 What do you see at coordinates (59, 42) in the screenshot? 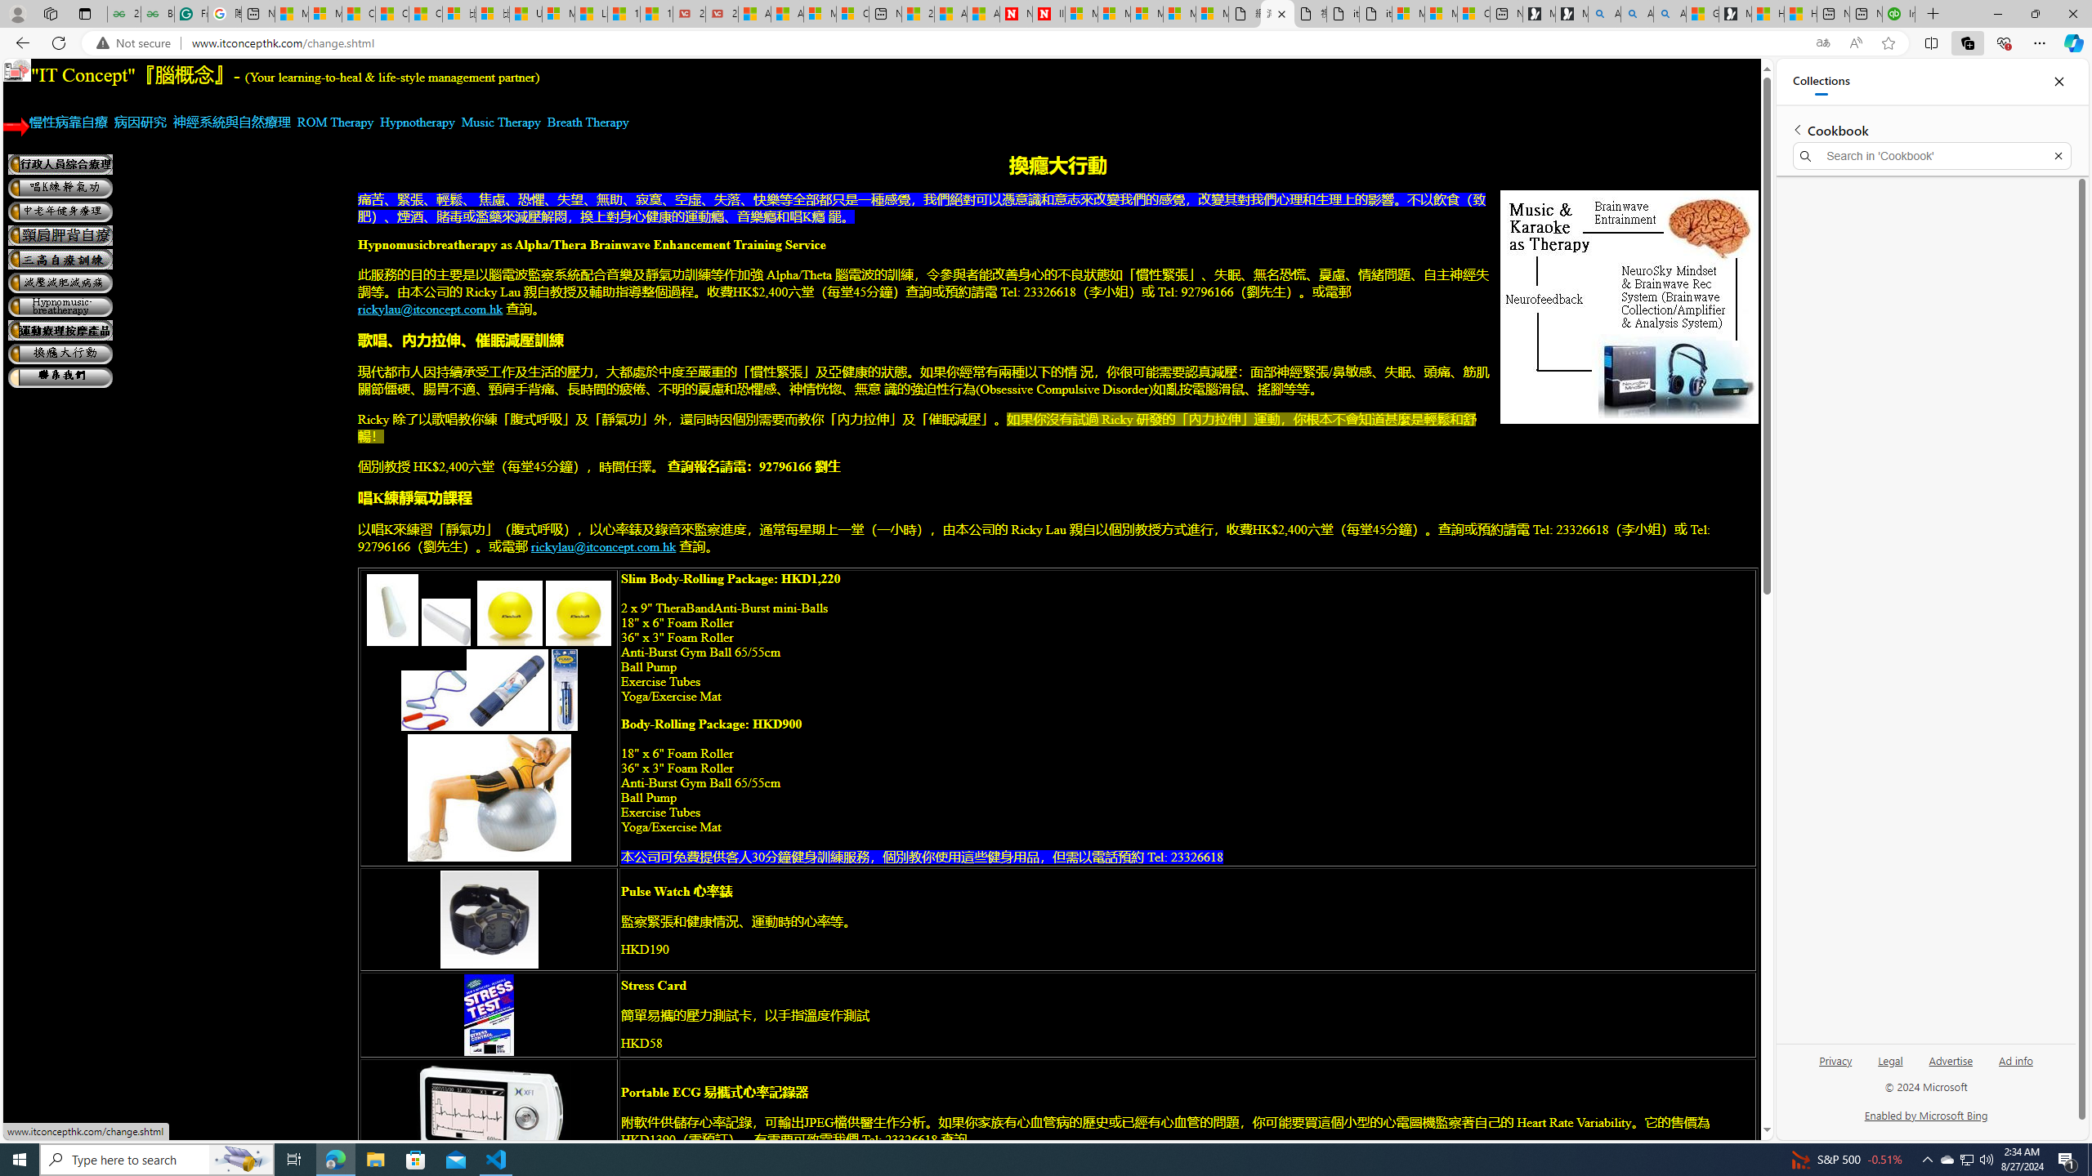
I see `Refresh` at bounding box center [59, 42].